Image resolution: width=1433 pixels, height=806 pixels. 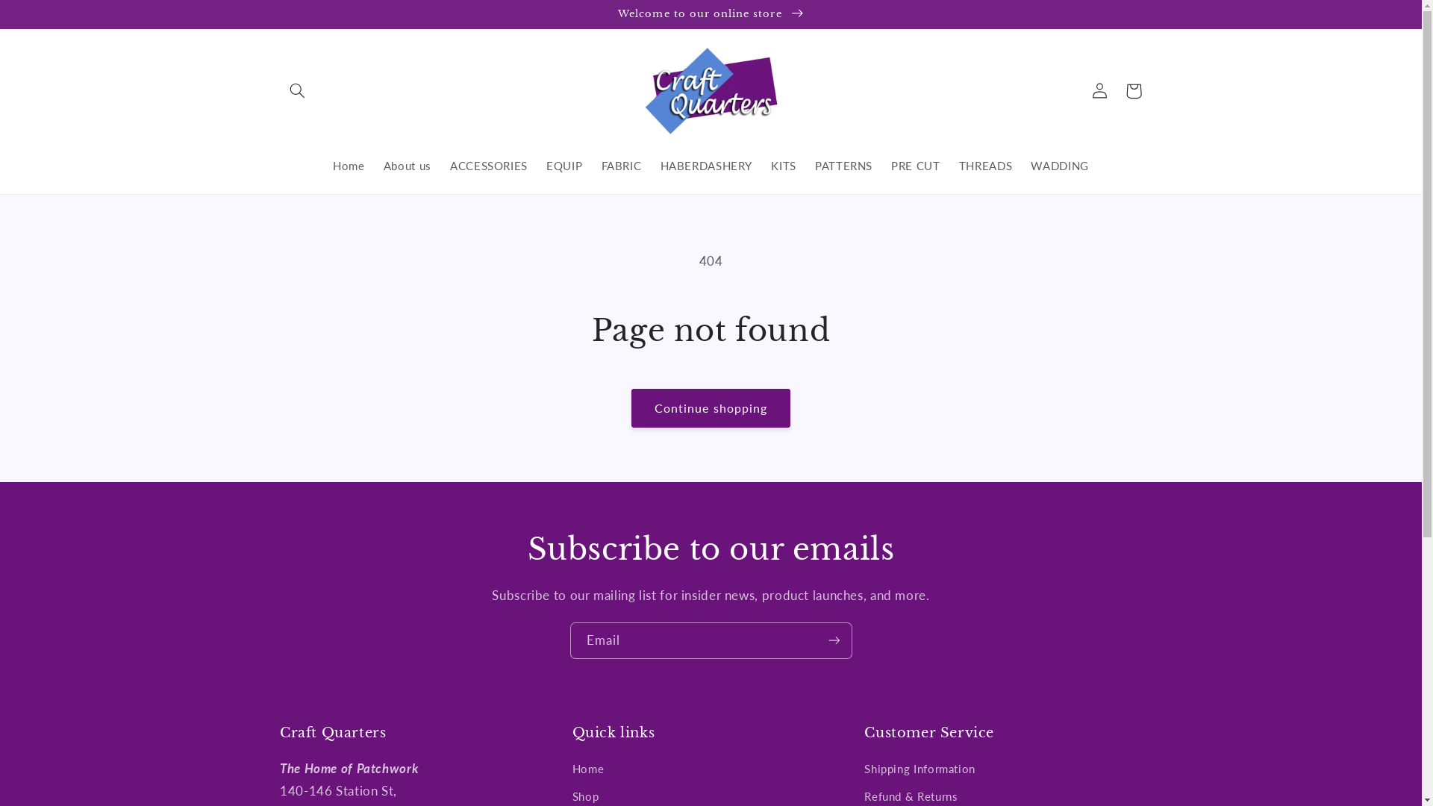 What do you see at coordinates (985, 166) in the screenshot?
I see `THREADS` at bounding box center [985, 166].